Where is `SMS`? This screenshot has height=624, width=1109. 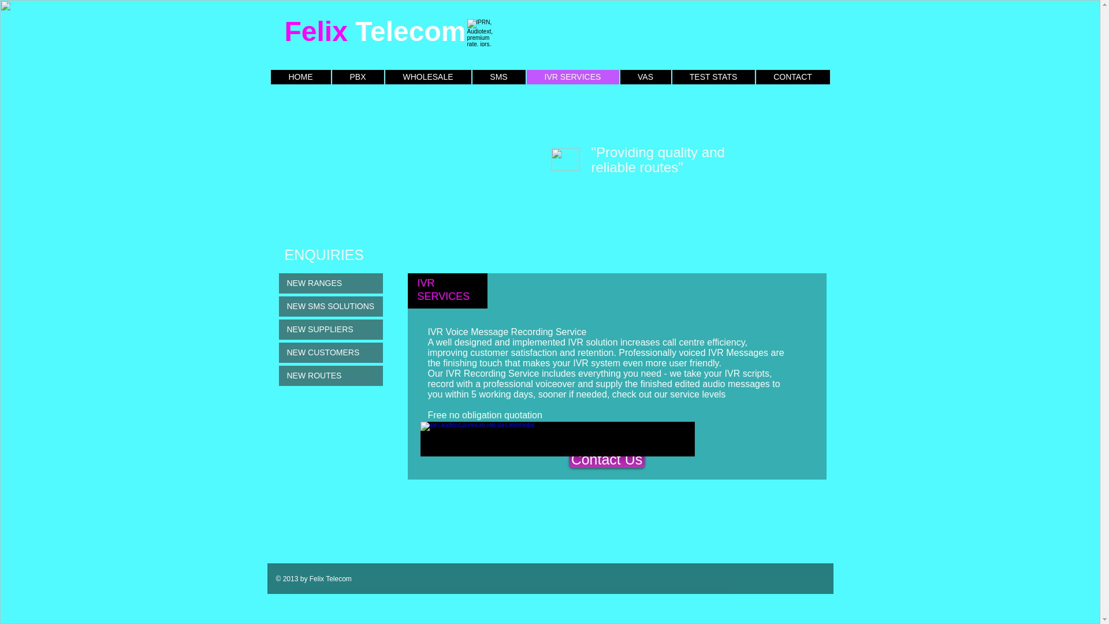 SMS is located at coordinates (499, 76).